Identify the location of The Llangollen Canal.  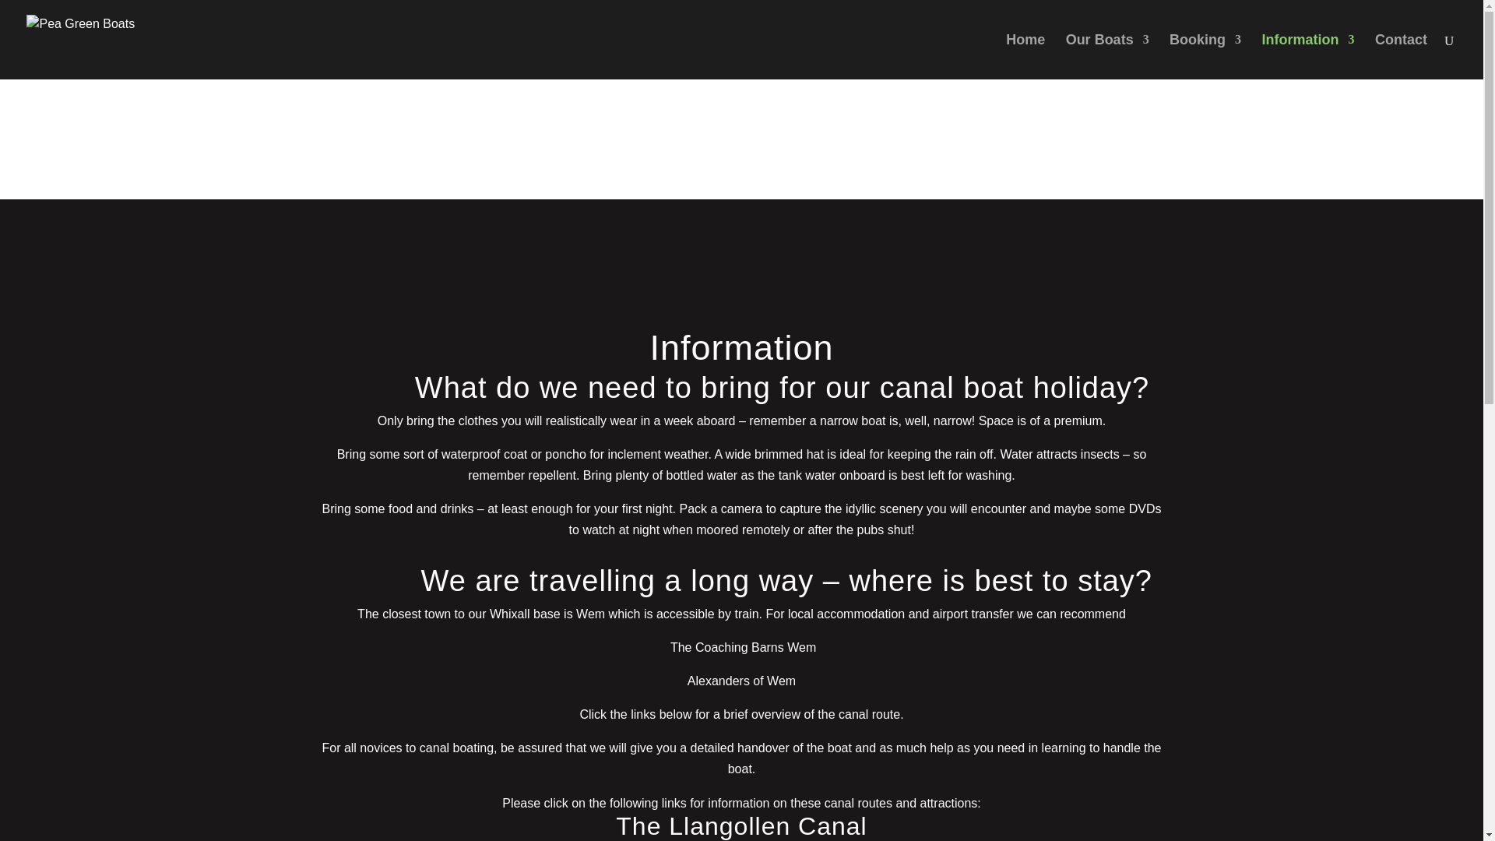
(741, 825).